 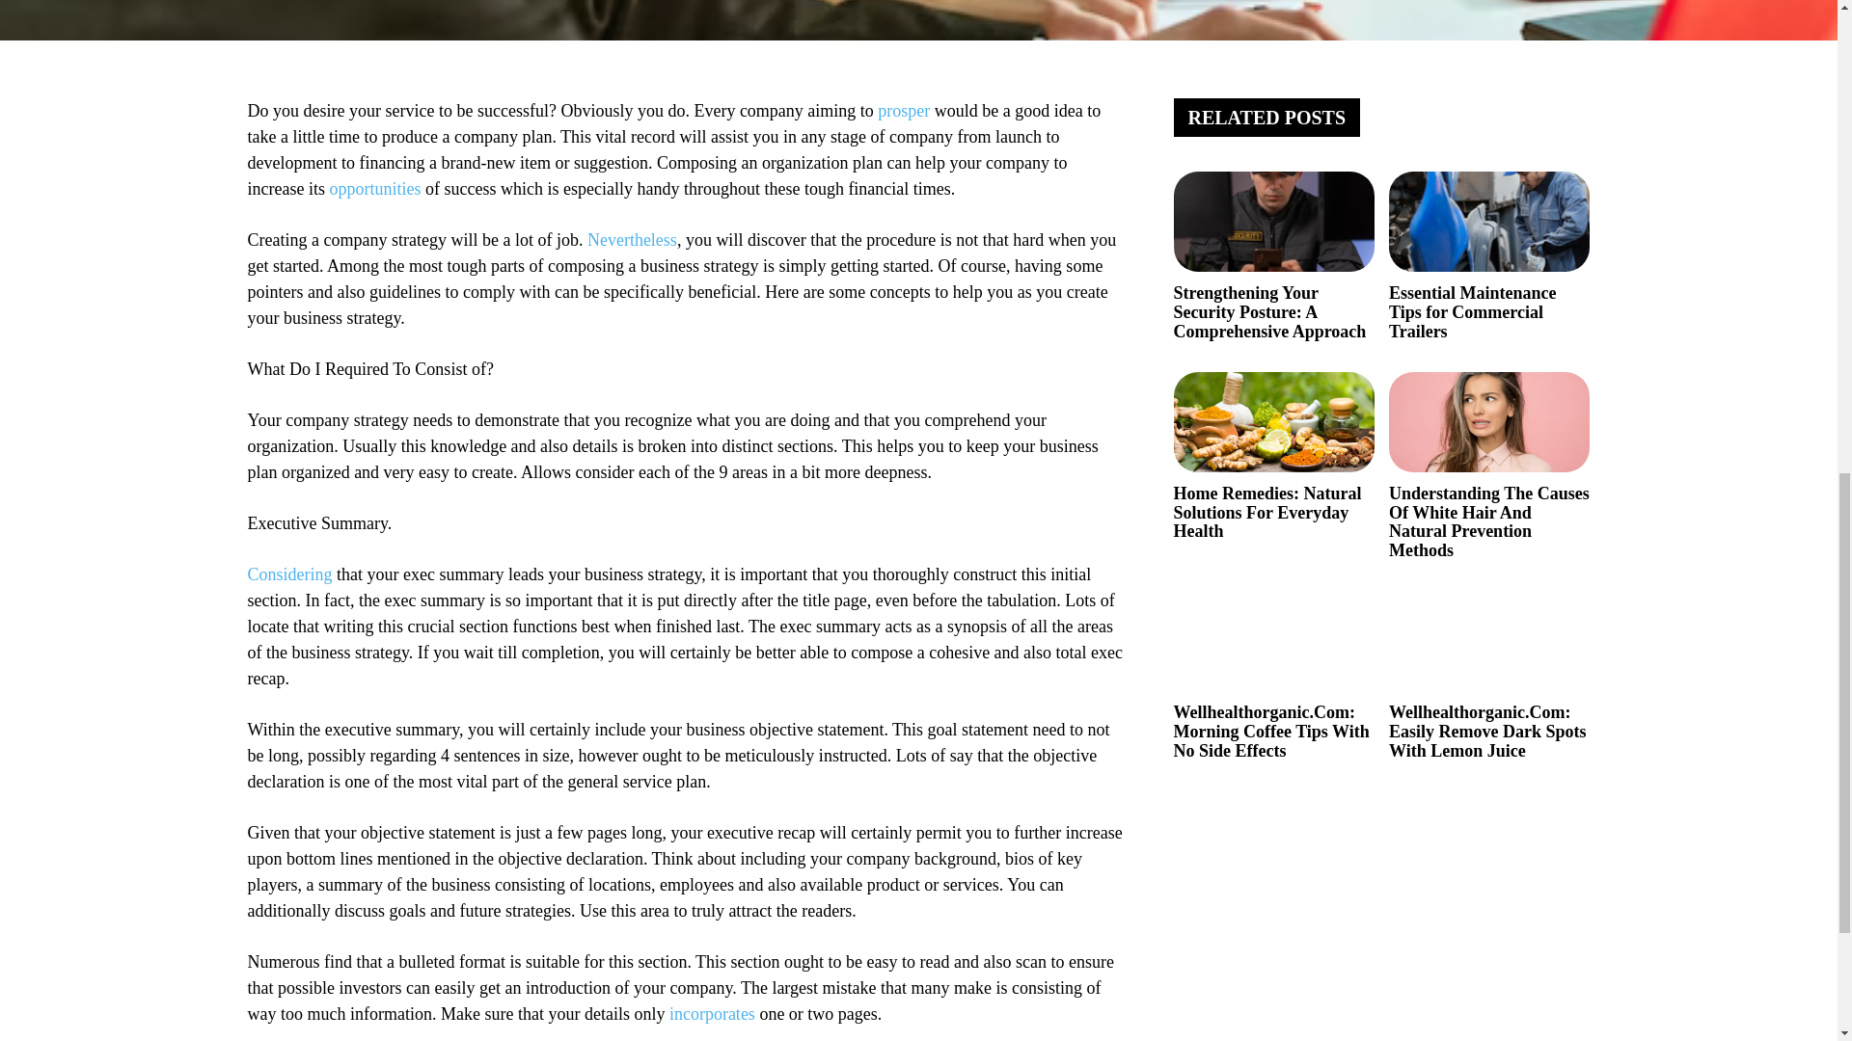 What do you see at coordinates (632, 239) in the screenshot?
I see `Nevertheless` at bounding box center [632, 239].